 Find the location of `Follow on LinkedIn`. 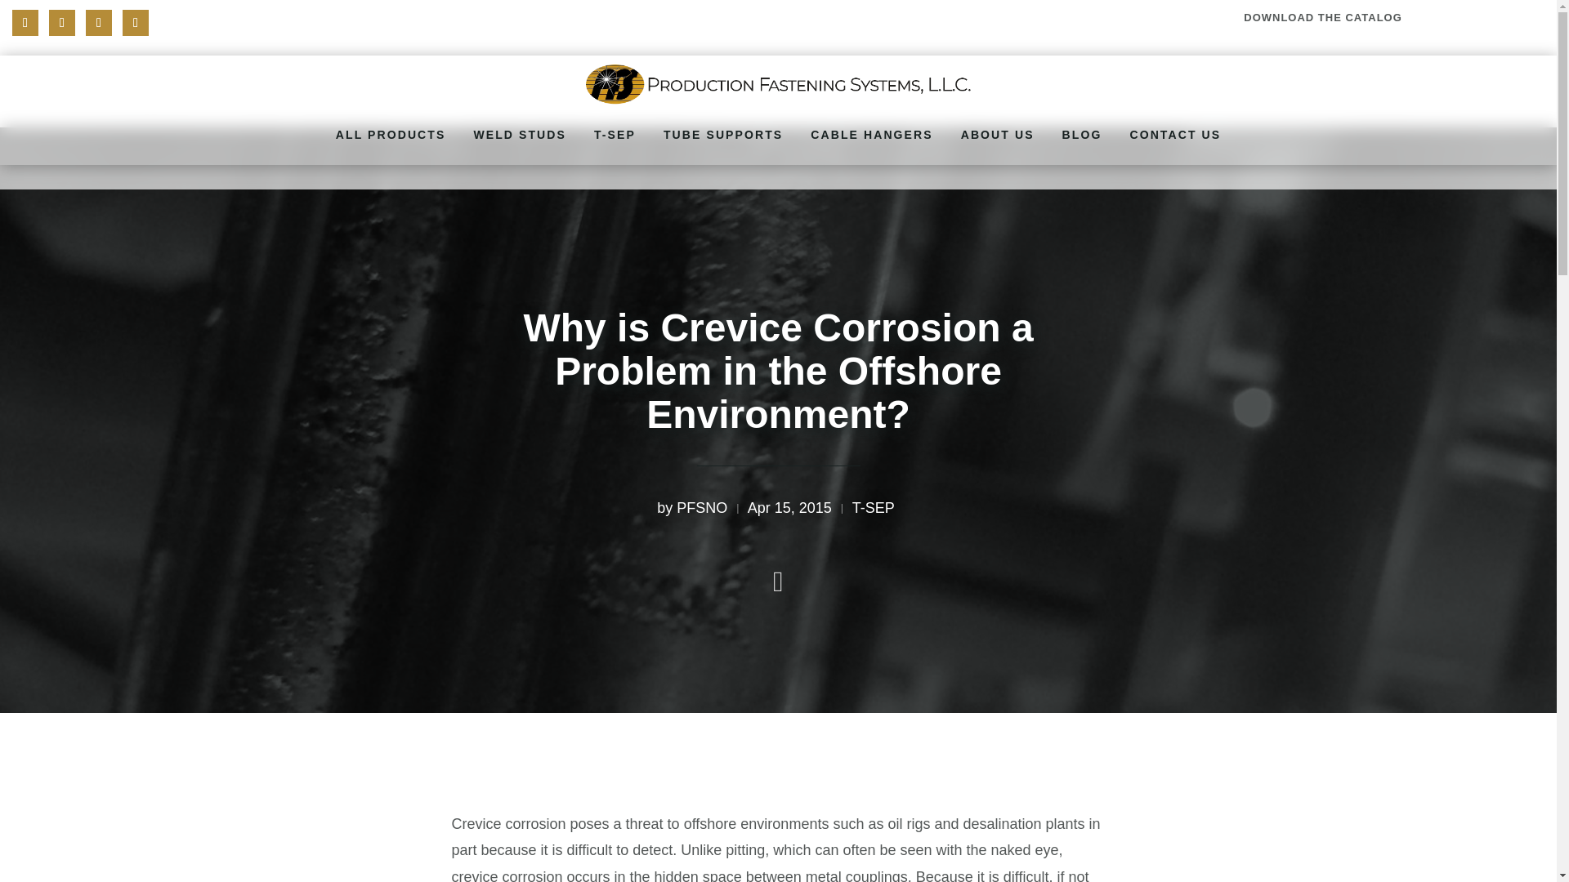

Follow on LinkedIn is located at coordinates (136, 23).